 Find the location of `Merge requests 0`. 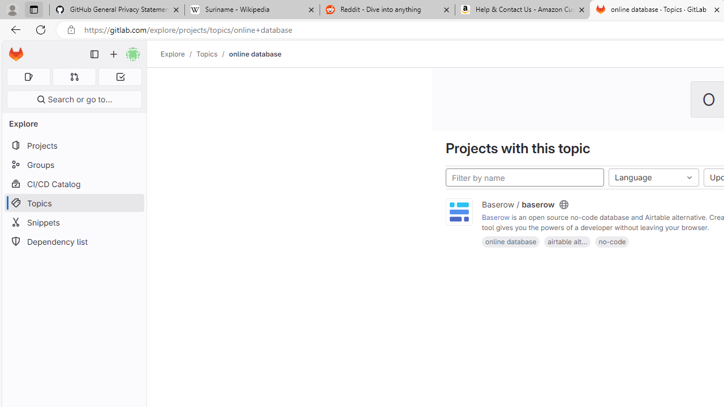

Merge requests 0 is located at coordinates (75, 77).